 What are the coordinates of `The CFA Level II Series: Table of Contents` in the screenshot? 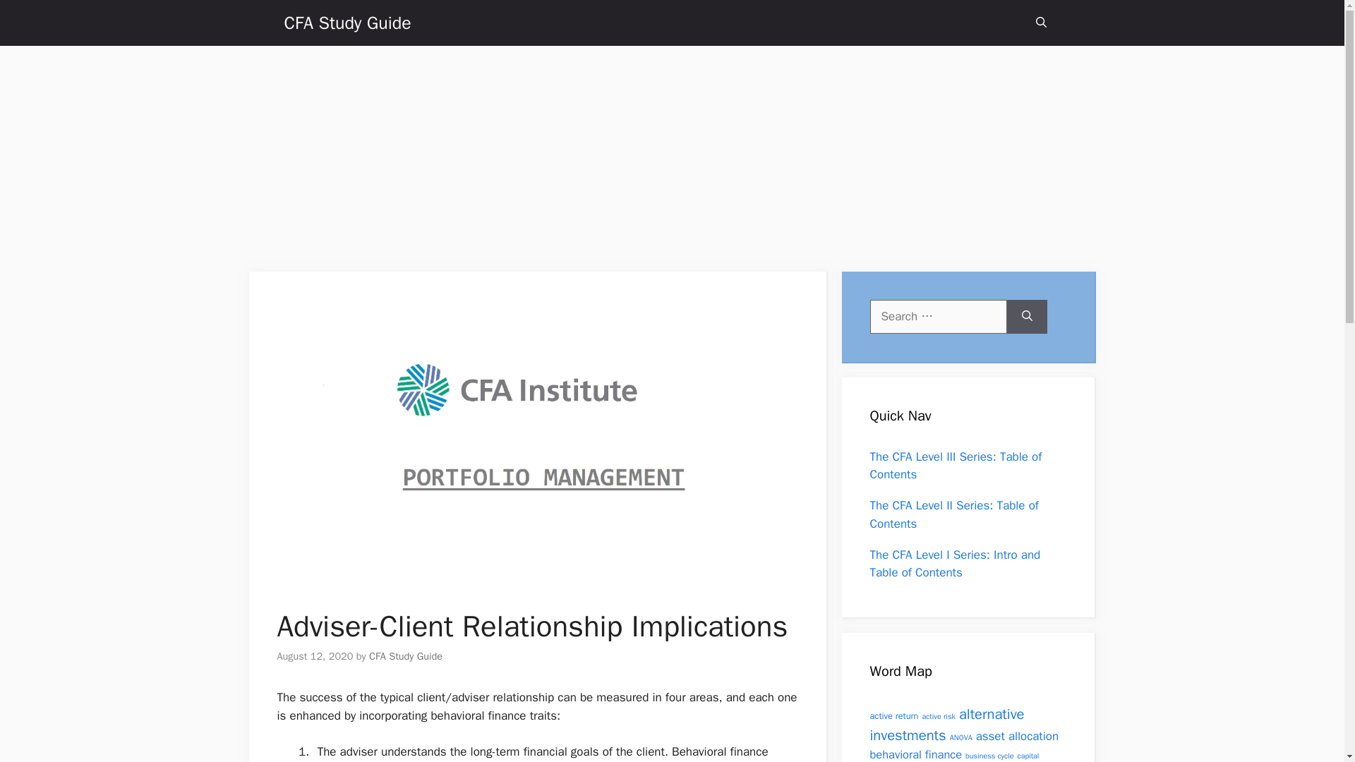 It's located at (953, 514).